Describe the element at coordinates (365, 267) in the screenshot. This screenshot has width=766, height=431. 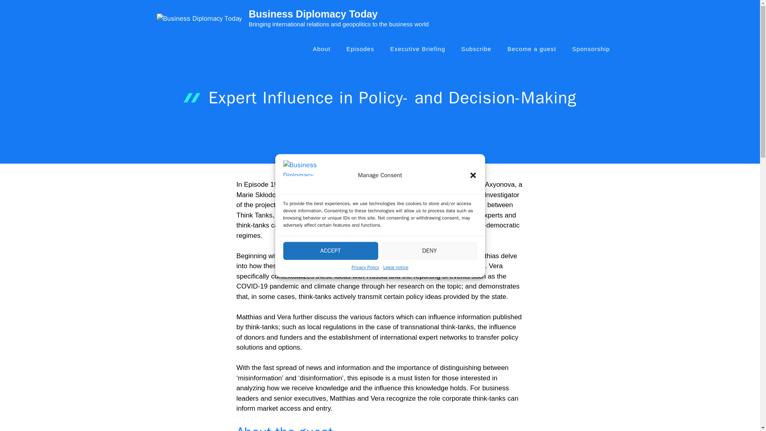
I see `Privacy Policy` at that location.